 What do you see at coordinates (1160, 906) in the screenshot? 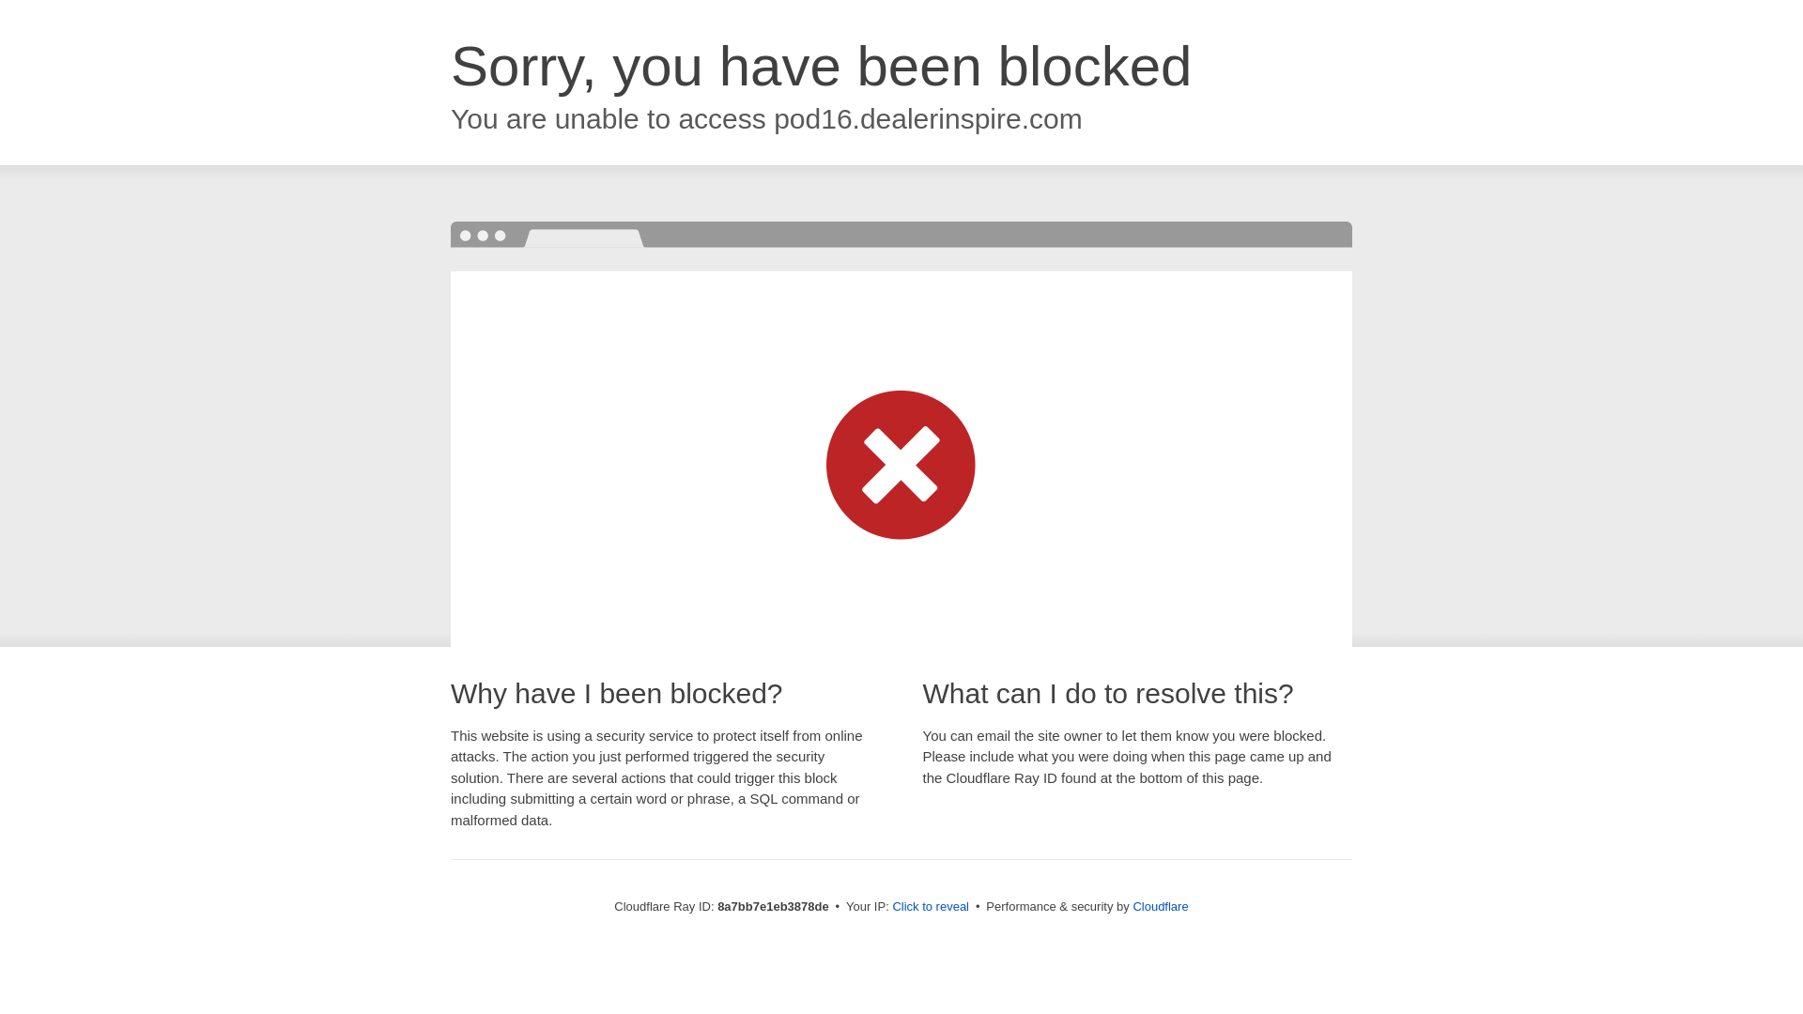
I see `Cloudflare` at bounding box center [1160, 906].